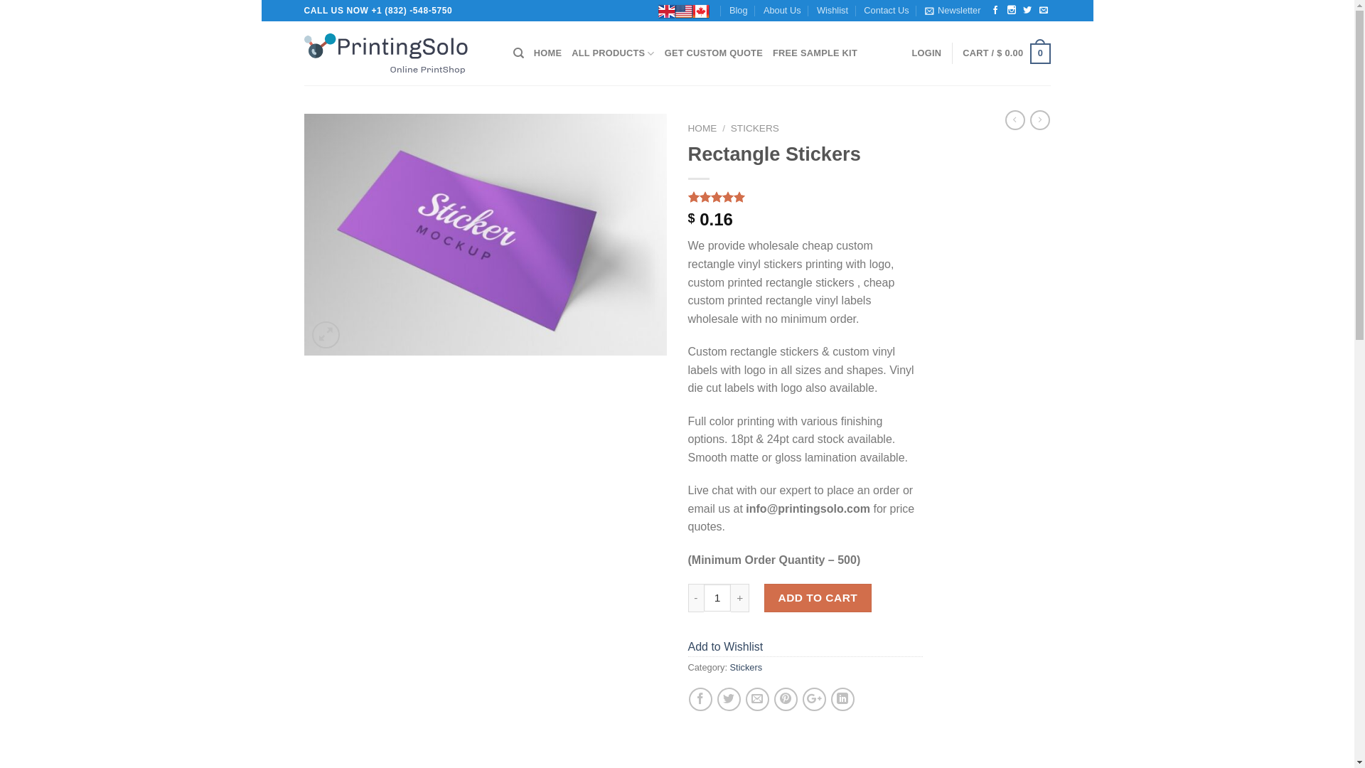  Describe the element at coordinates (486, 235) in the screenshot. I see `rectangle stickers` at that location.